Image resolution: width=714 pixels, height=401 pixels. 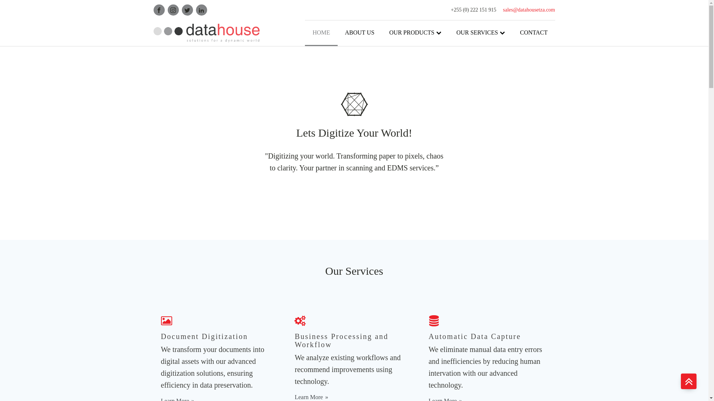 I want to click on Ricoh Scanners, so click(x=474, y=78).